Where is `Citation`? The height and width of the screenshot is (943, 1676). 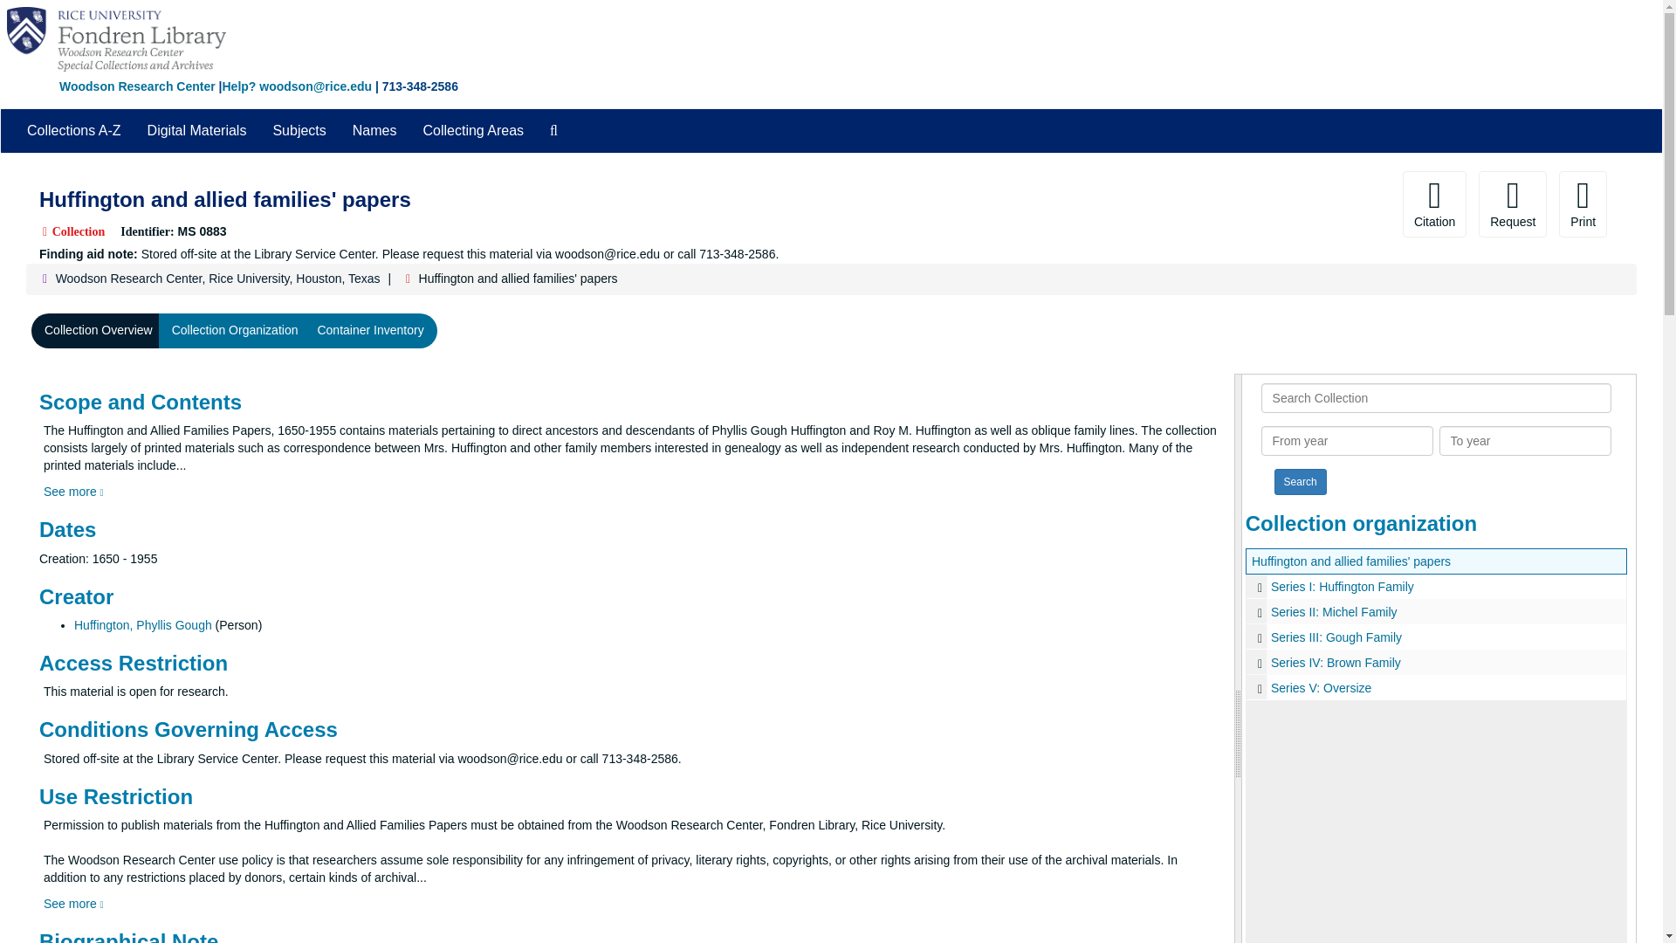
Citation is located at coordinates (1435, 204).